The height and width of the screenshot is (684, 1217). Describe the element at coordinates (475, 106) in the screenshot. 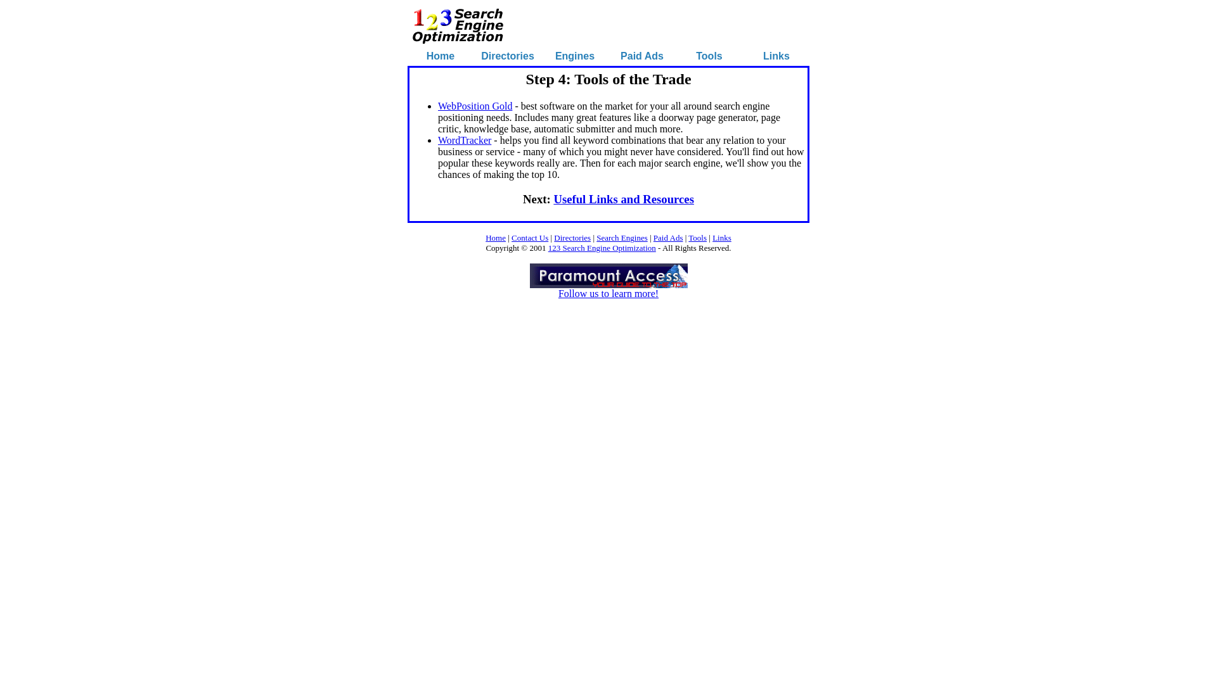

I see `WebPosition Gold` at that location.